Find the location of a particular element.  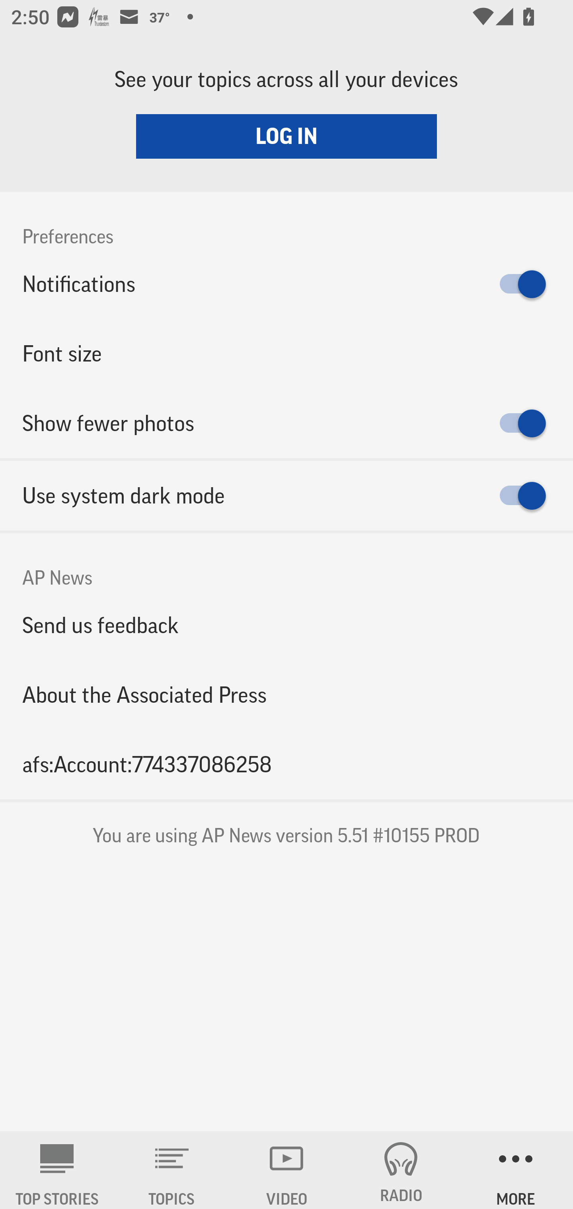

Send us feedback is located at coordinates (286, 625).